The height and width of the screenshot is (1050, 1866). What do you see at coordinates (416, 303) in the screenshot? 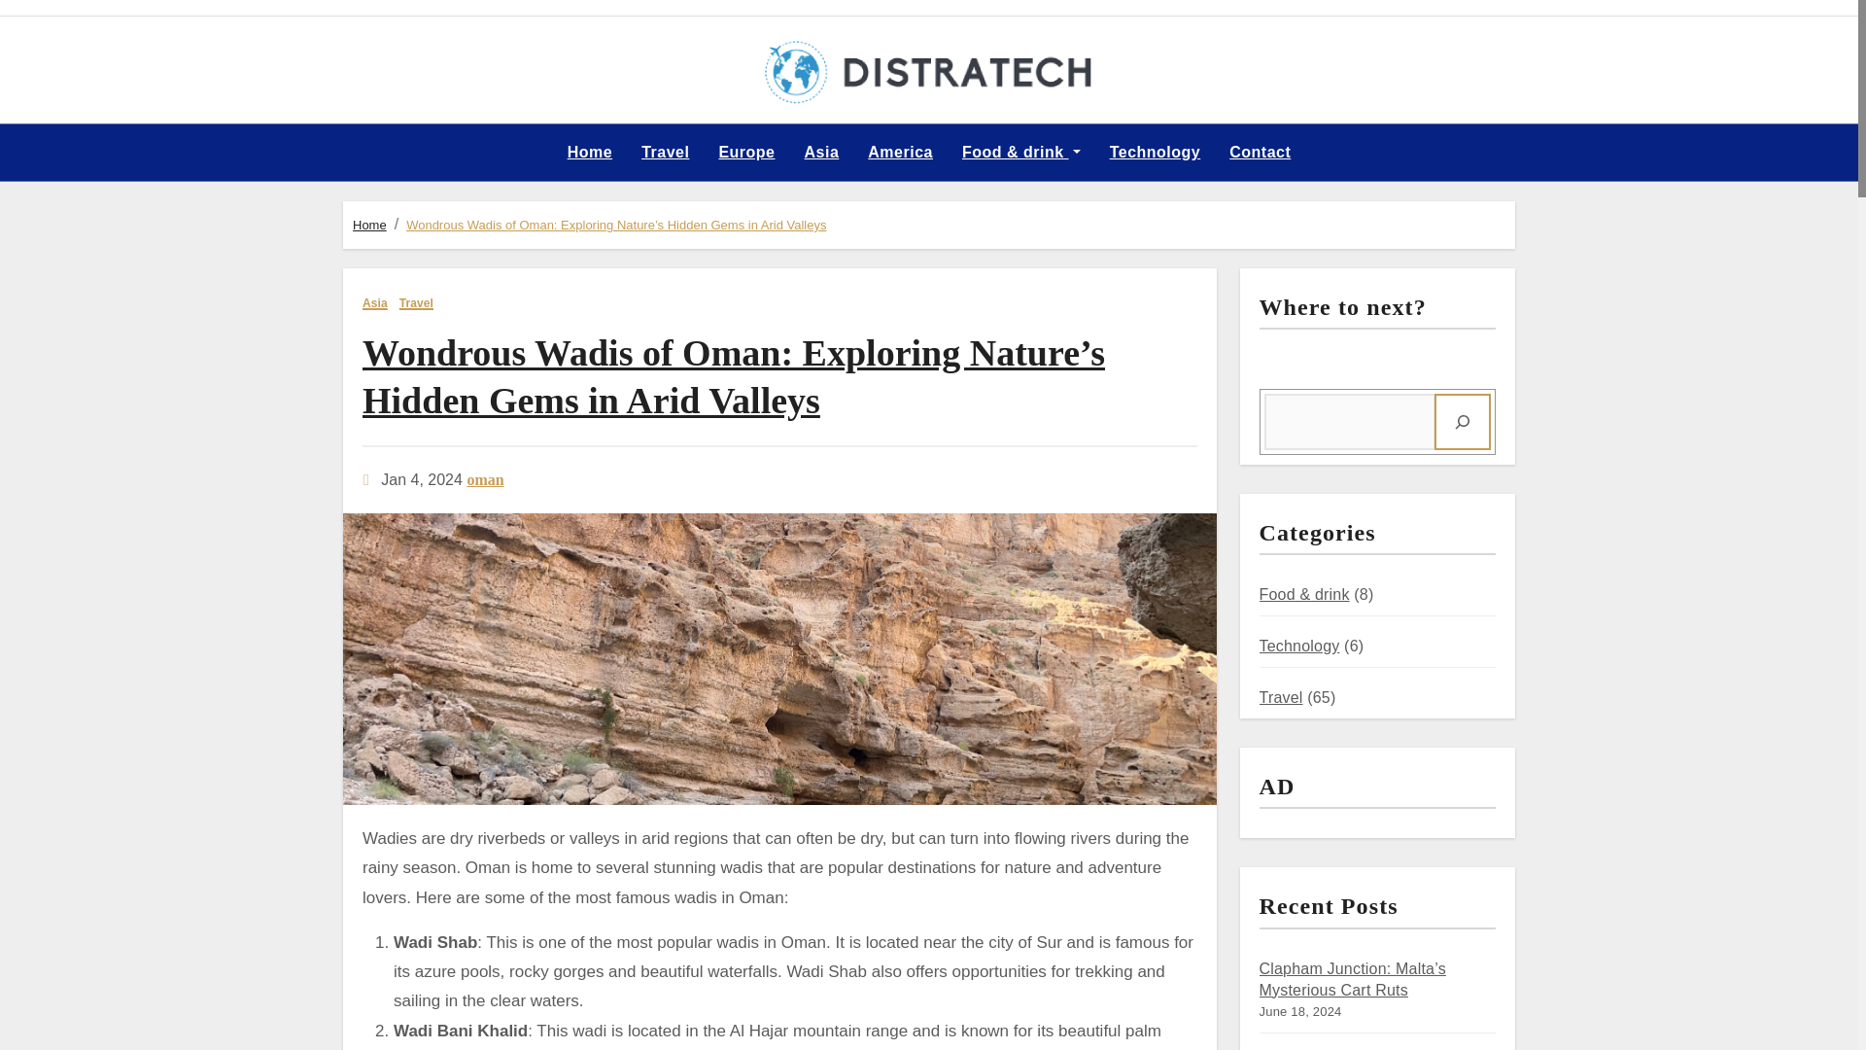
I see `Travel` at bounding box center [416, 303].